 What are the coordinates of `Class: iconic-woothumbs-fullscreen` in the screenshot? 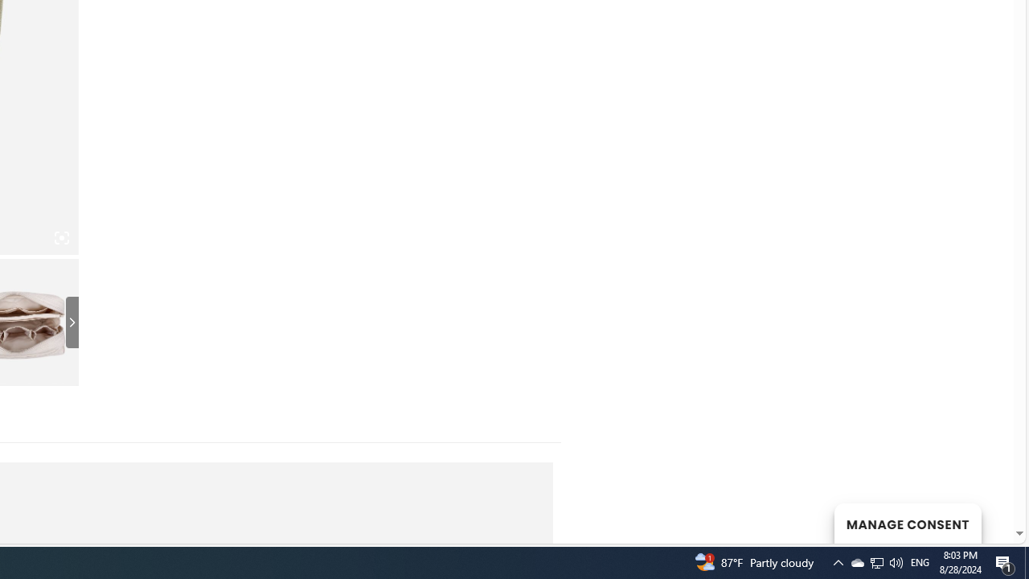 It's located at (61, 238).